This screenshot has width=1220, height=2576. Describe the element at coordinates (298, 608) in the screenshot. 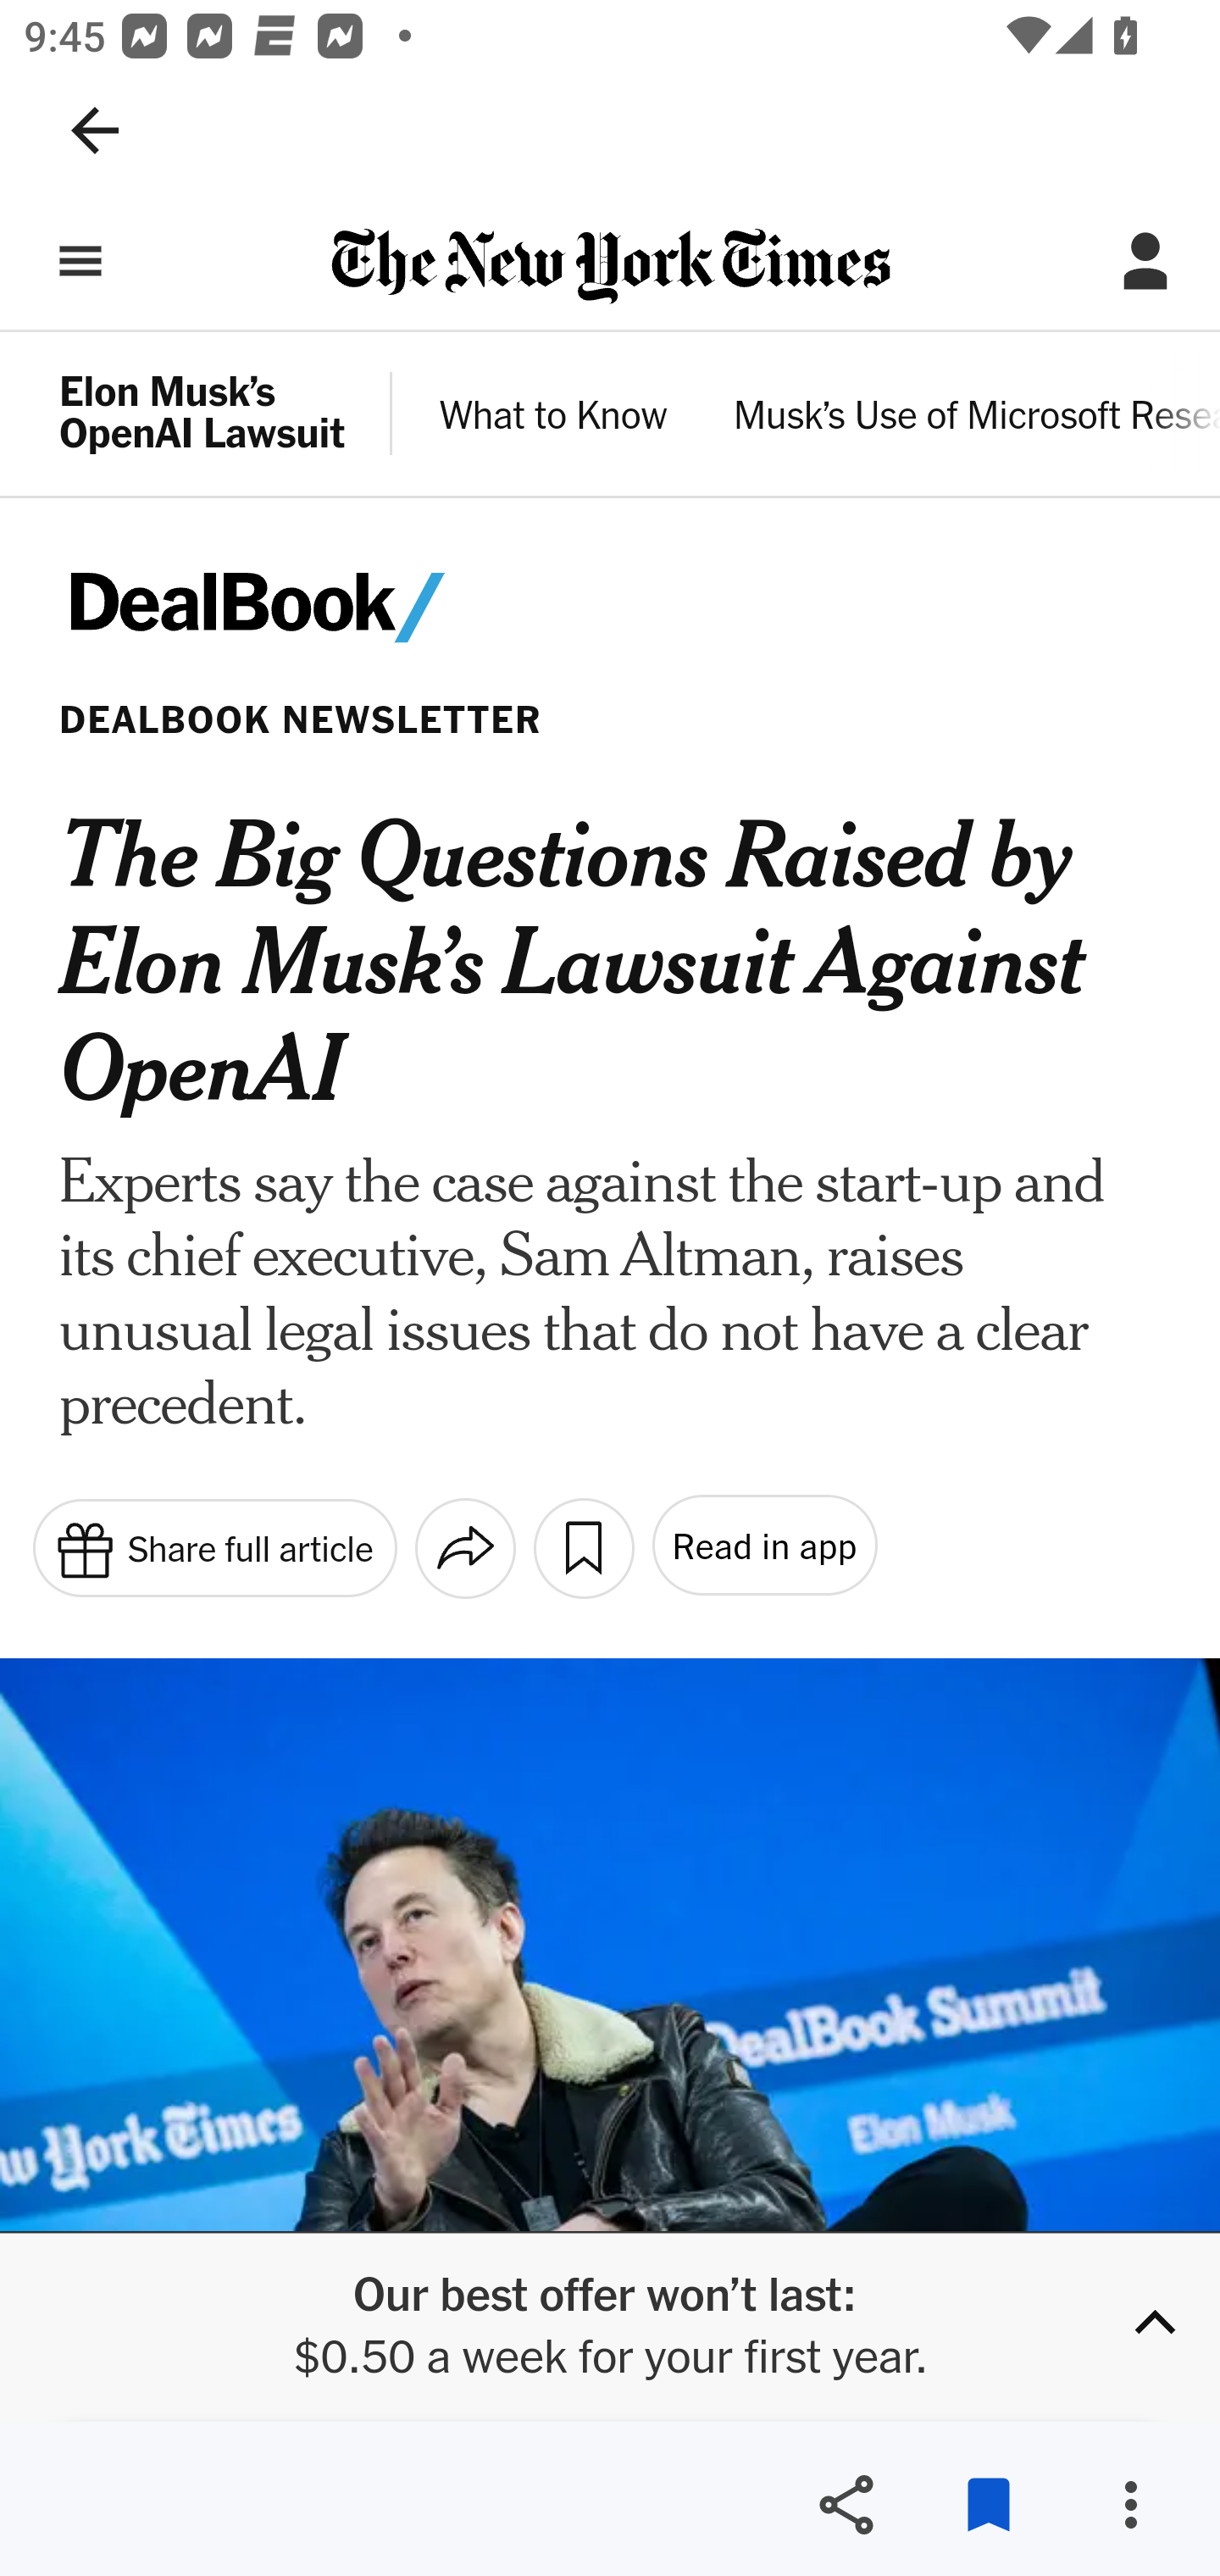

I see `DealBook` at that location.